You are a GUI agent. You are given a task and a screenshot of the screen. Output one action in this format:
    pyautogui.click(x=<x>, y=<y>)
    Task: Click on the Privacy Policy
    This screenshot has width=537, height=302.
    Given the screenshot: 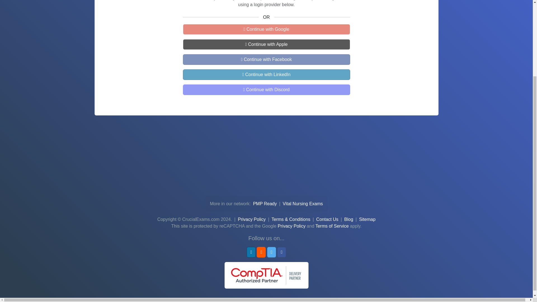 What is the action you would take?
    pyautogui.click(x=291, y=226)
    